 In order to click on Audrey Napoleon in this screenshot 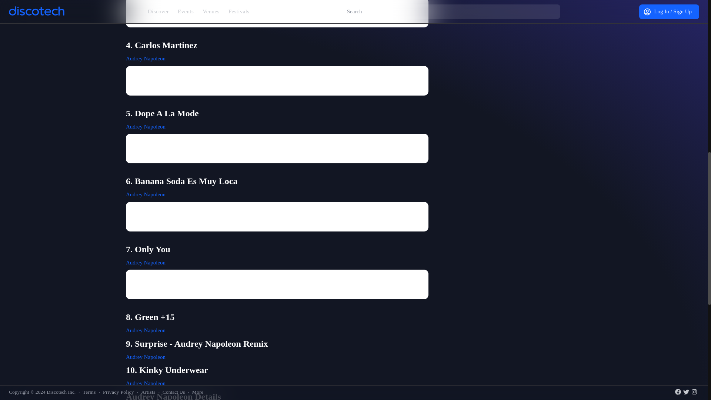, I will do `click(146, 59)`.